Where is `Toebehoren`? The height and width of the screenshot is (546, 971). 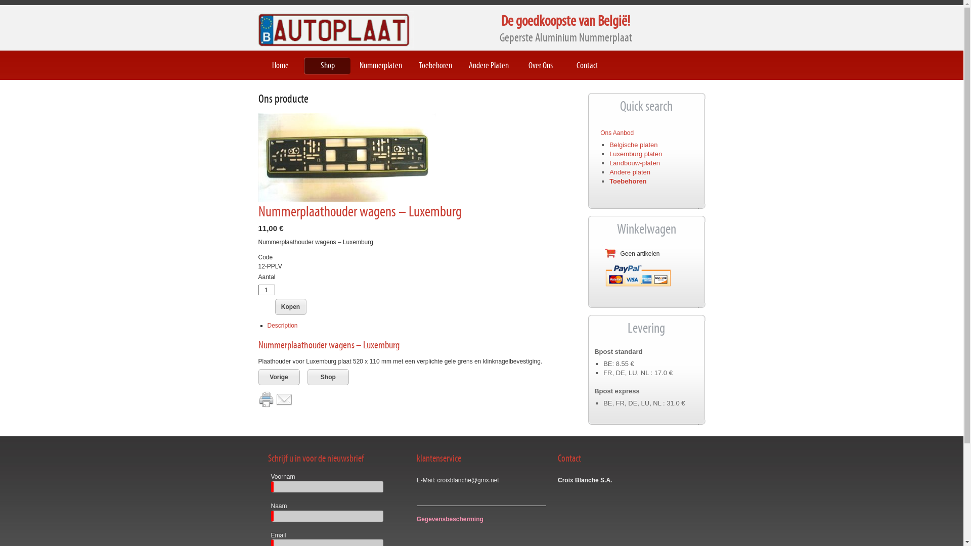
Toebehoren is located at coordinates (628, 181).